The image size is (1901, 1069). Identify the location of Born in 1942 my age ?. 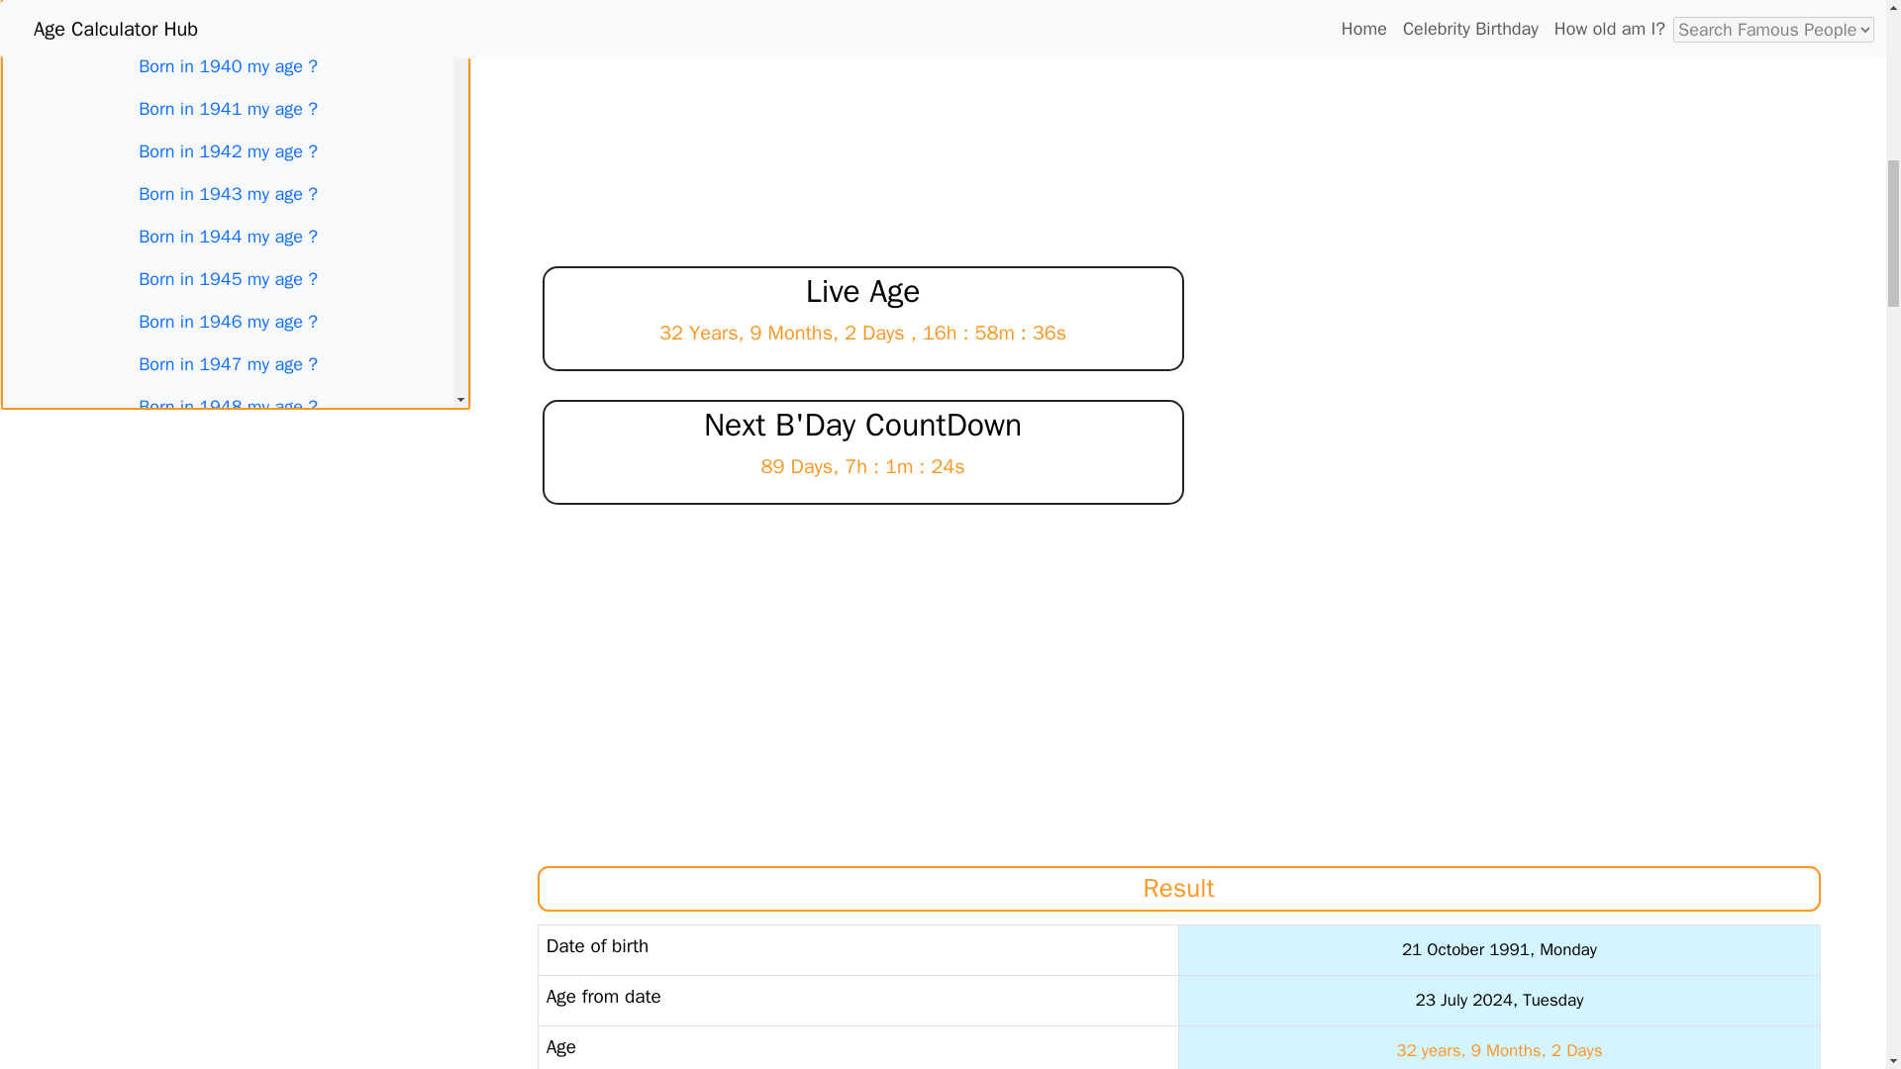
(228, 150).